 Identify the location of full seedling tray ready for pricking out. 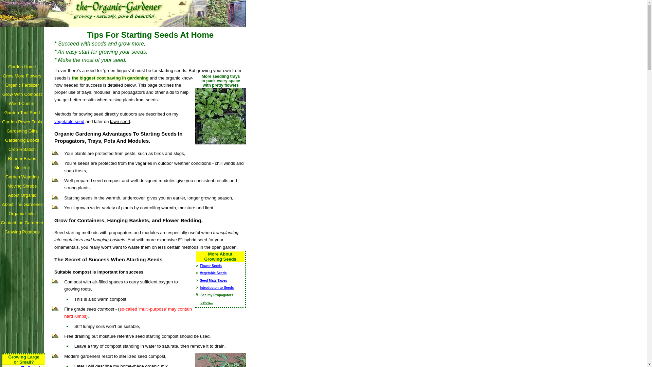
(221, 116).